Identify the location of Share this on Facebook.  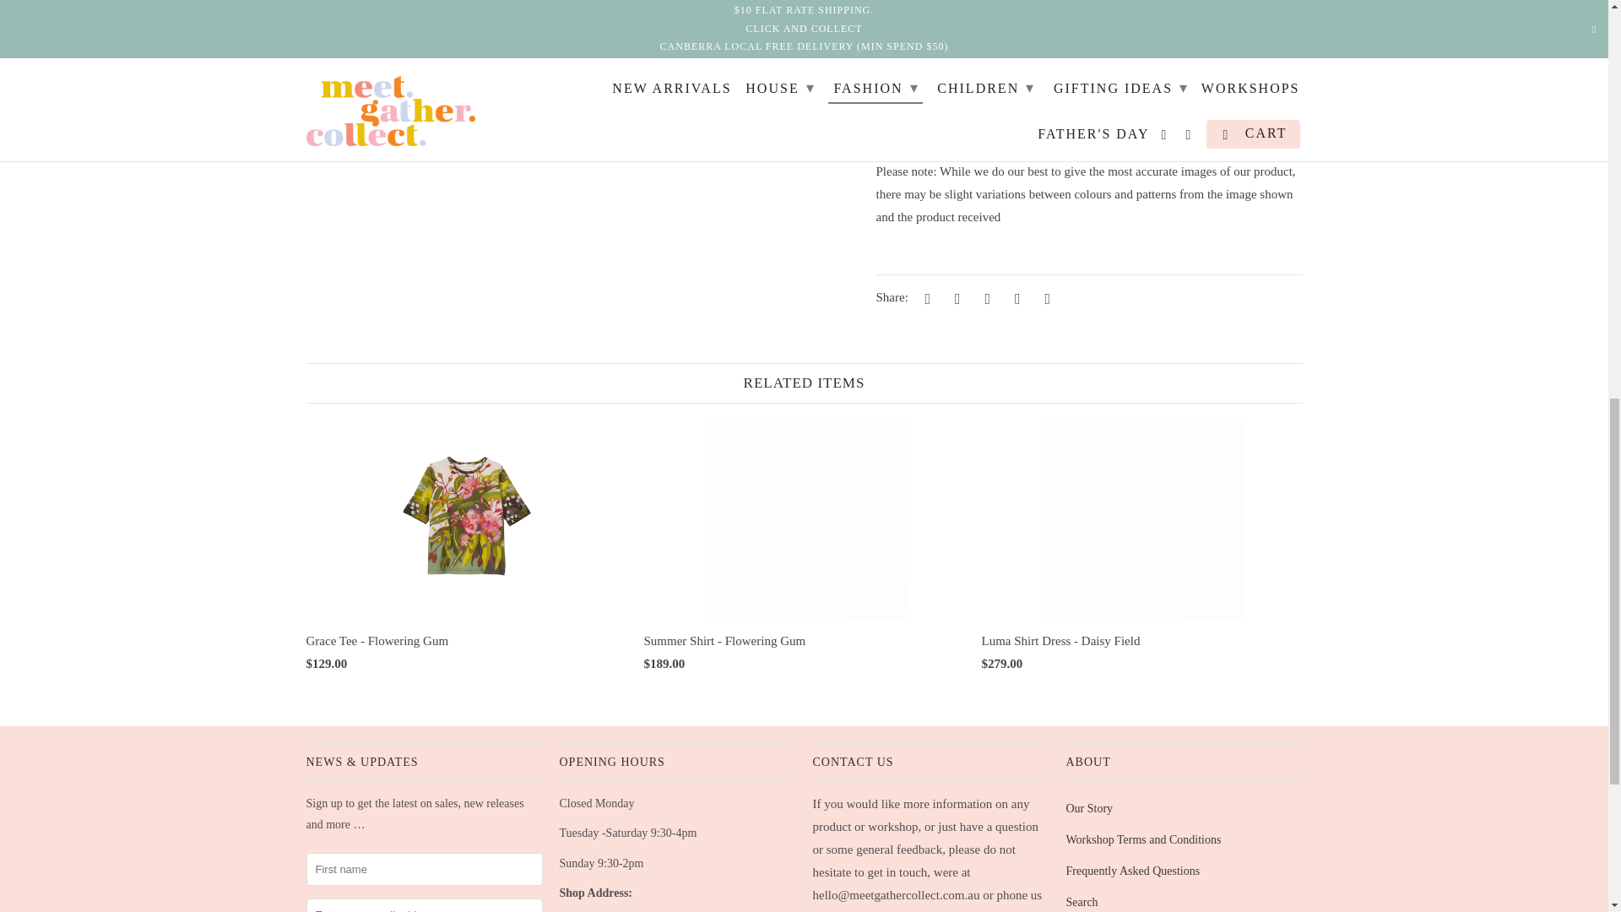
(954, 297).